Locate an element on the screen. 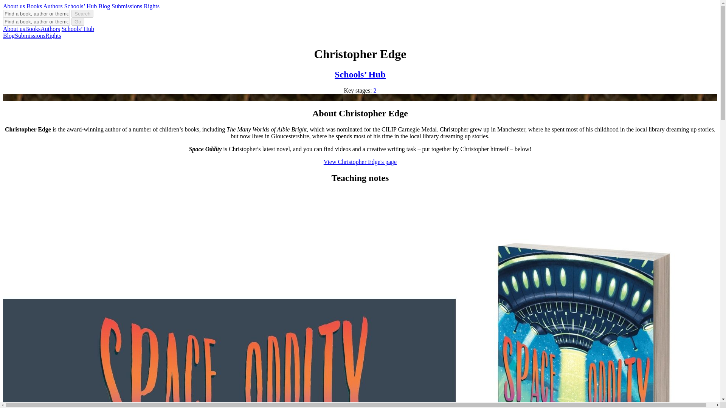 The height and width of the screenshot is (408, 726). Rights is located at coordinates (152, 6).